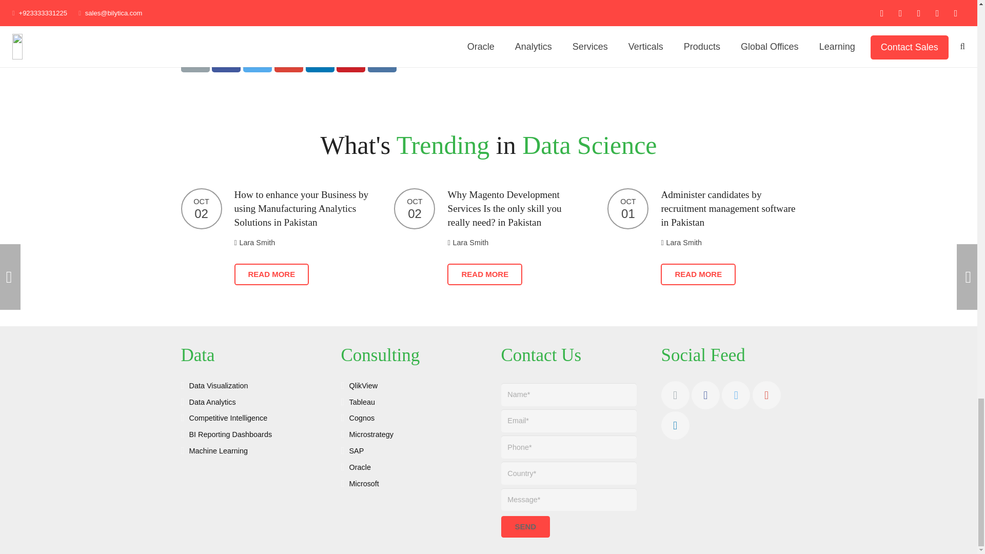 The height and width of the screenshot is (554, 985). I want to click on Pin this, so click(351, 63).